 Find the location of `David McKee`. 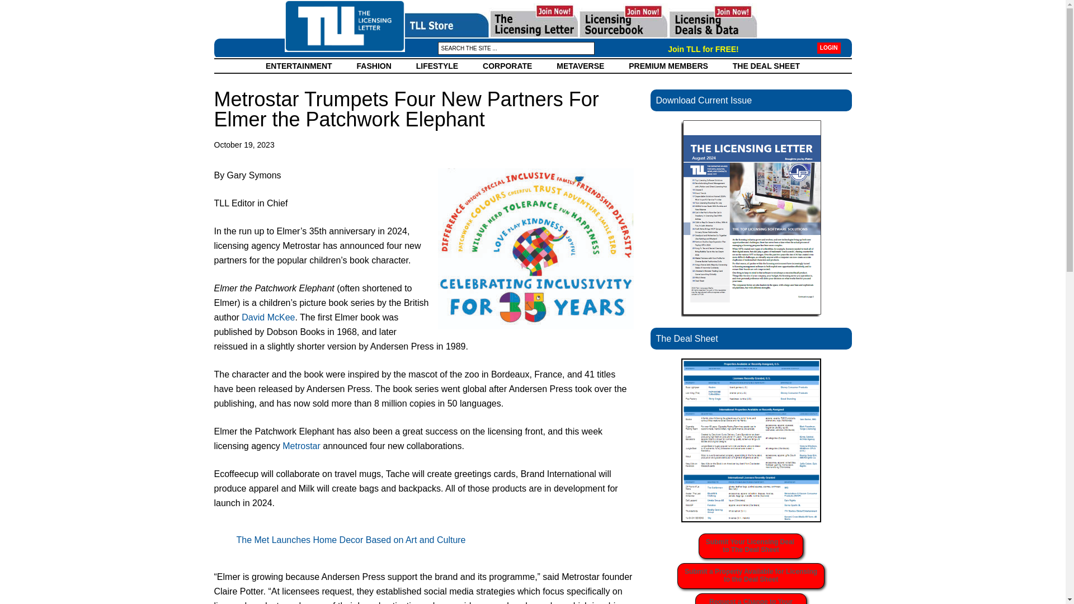

David McKee is located at coordinates (751, 546).